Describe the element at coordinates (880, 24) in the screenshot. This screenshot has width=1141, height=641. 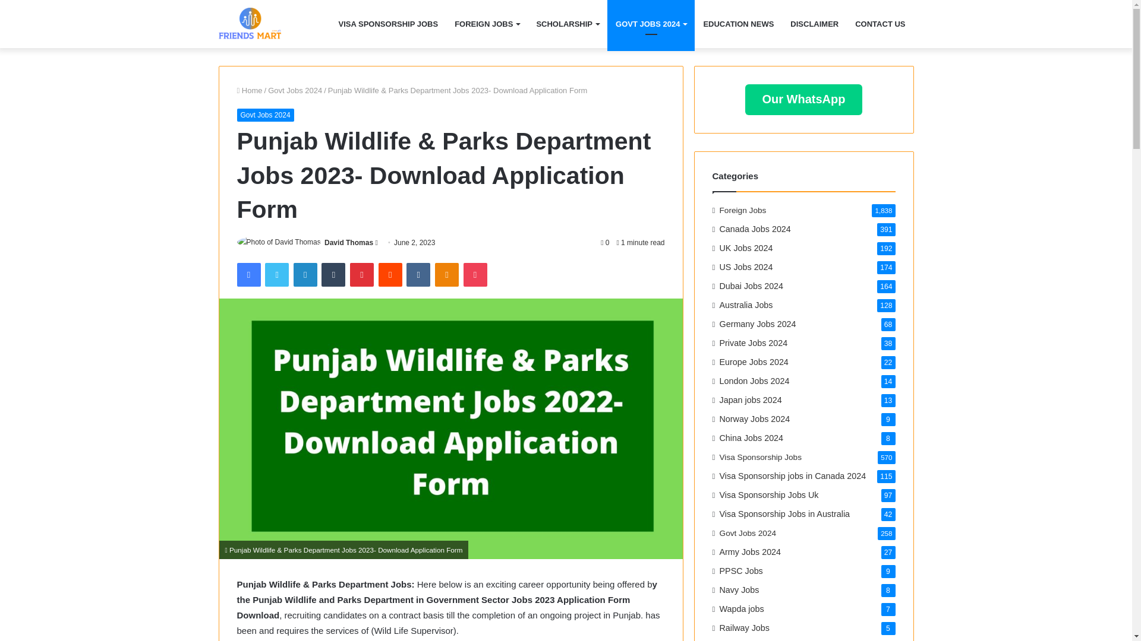
I see `CONTACT US` at that location.